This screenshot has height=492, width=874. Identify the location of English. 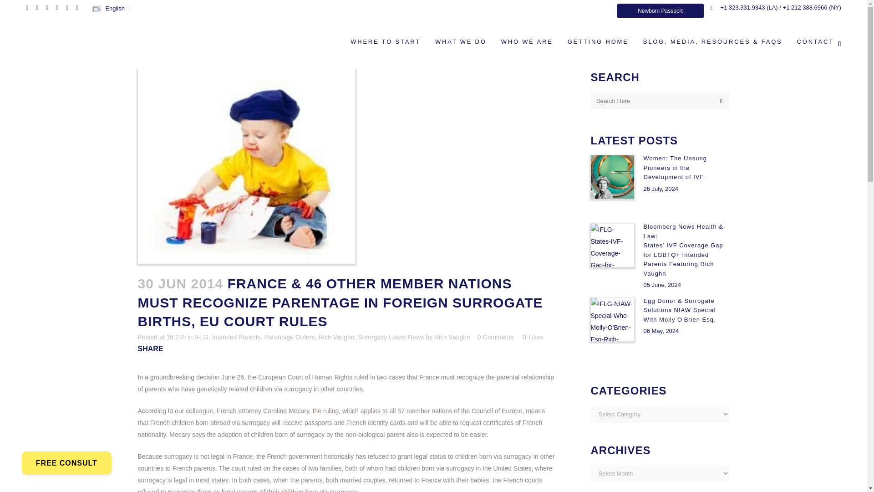
(108, 8).